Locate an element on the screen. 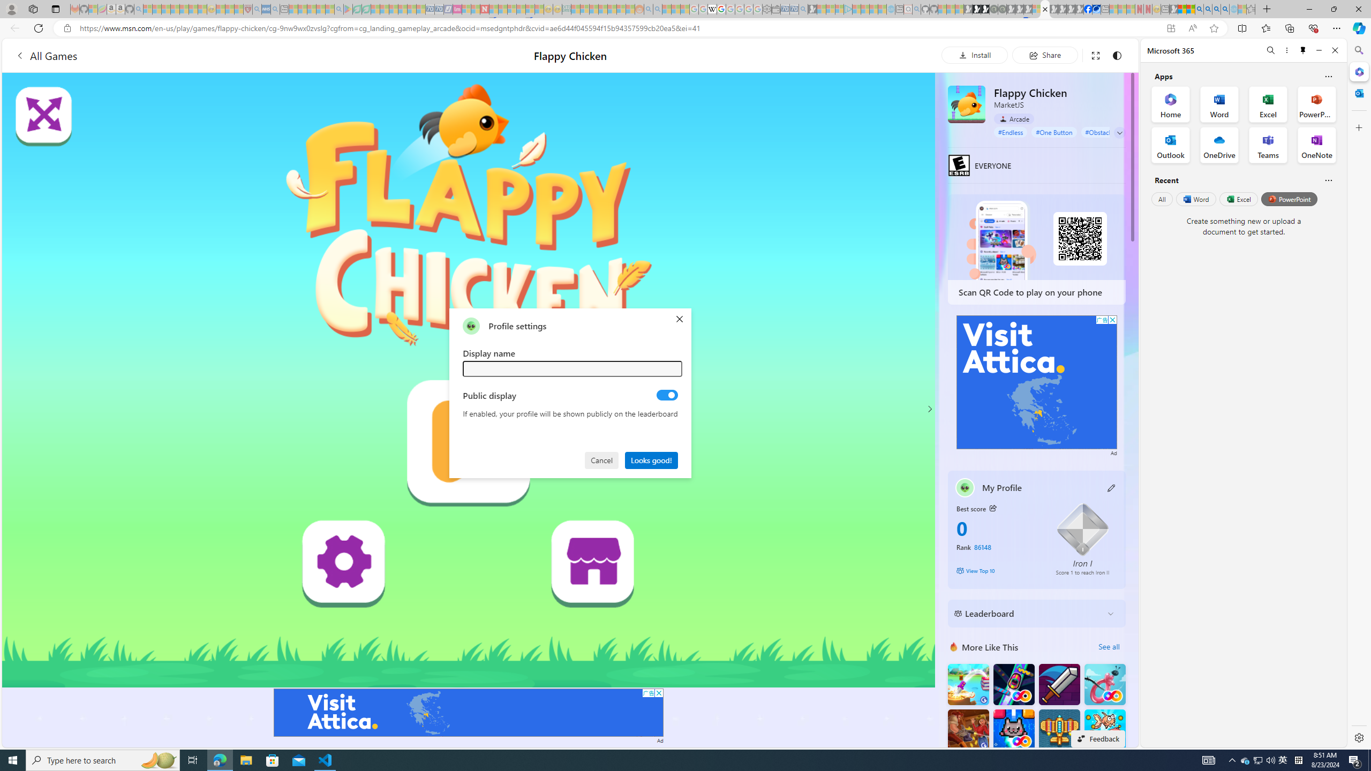 The height and width of the screenshot is (771, 1371). App available. Install Flappy Chicken is located at coordinates (1171, 28).